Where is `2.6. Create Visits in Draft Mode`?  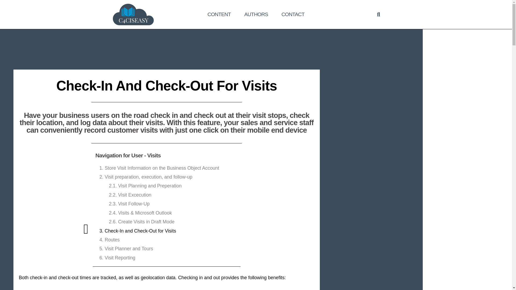 2.6. Create Visits in Draft Mode is located at coordinates (141, 222).